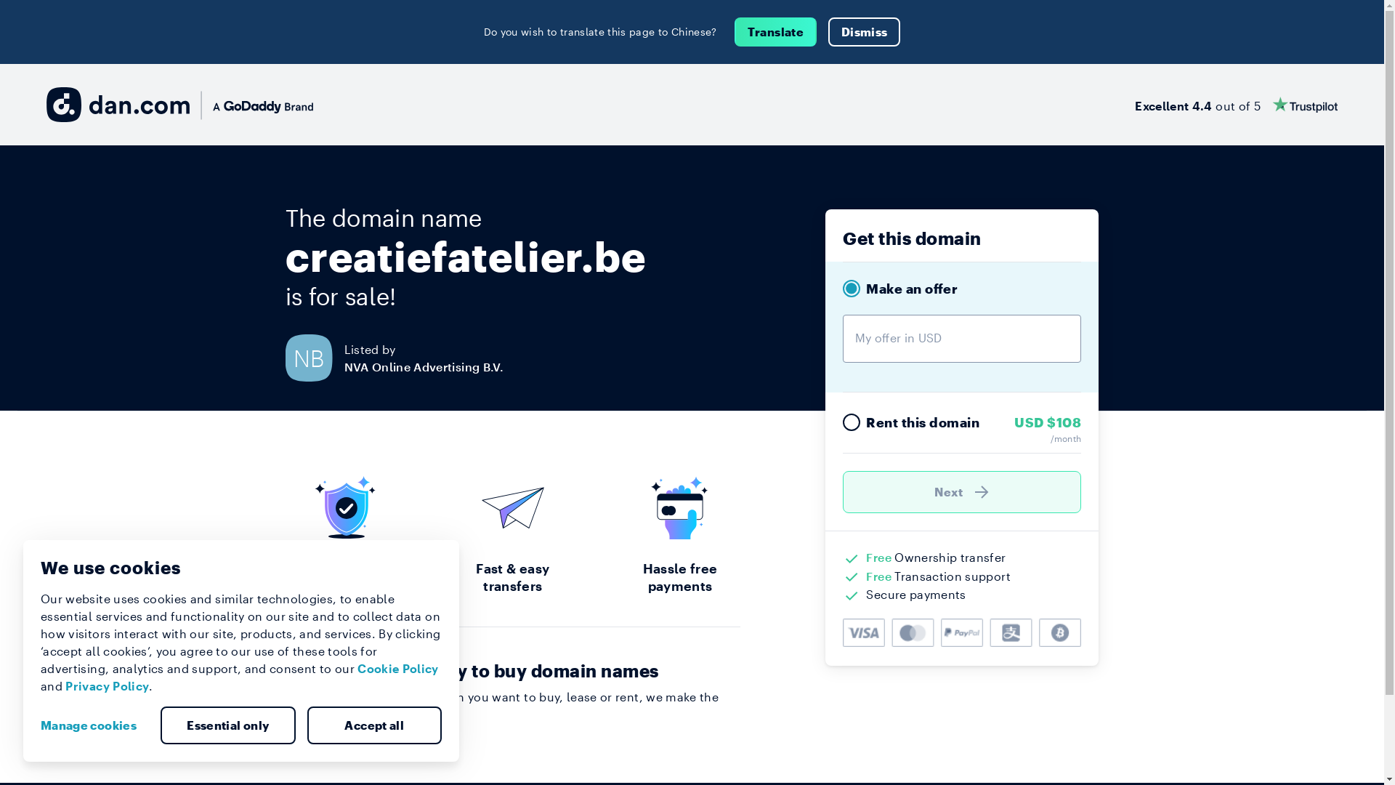  What do you see at coordinates (776, 32) in the screenshot?
I see `Translate` at bounding box center [776, 32].